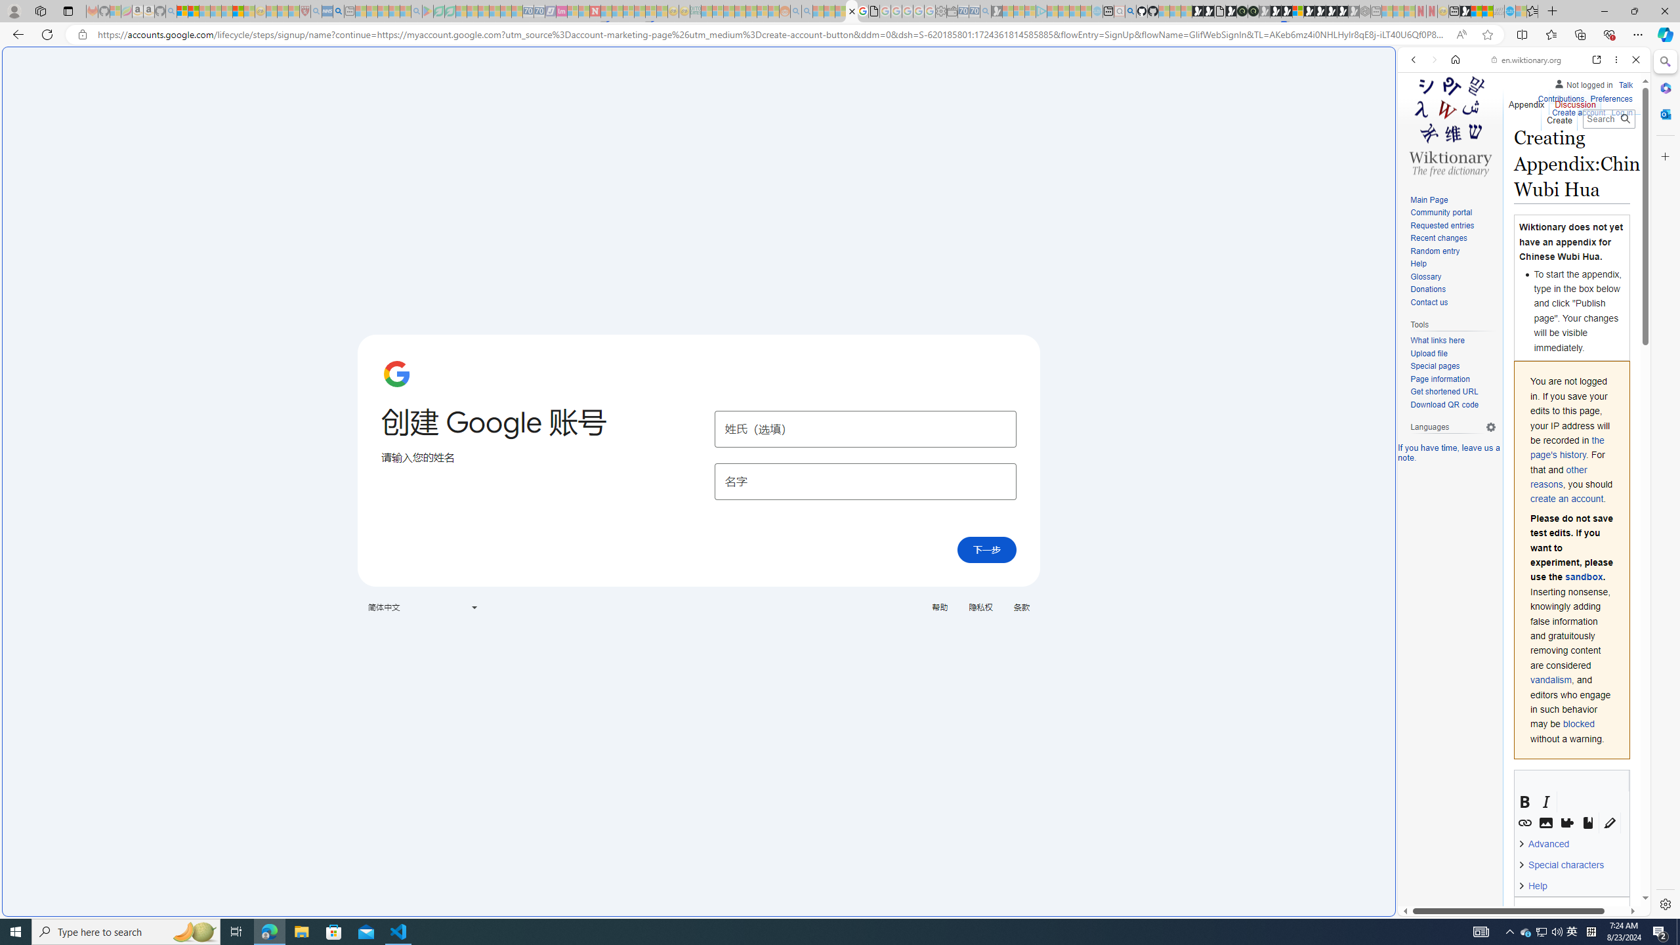  I want to click on Class: VfPpkd-t08AT-Bz112c-Bd00G, so click(474, 608).